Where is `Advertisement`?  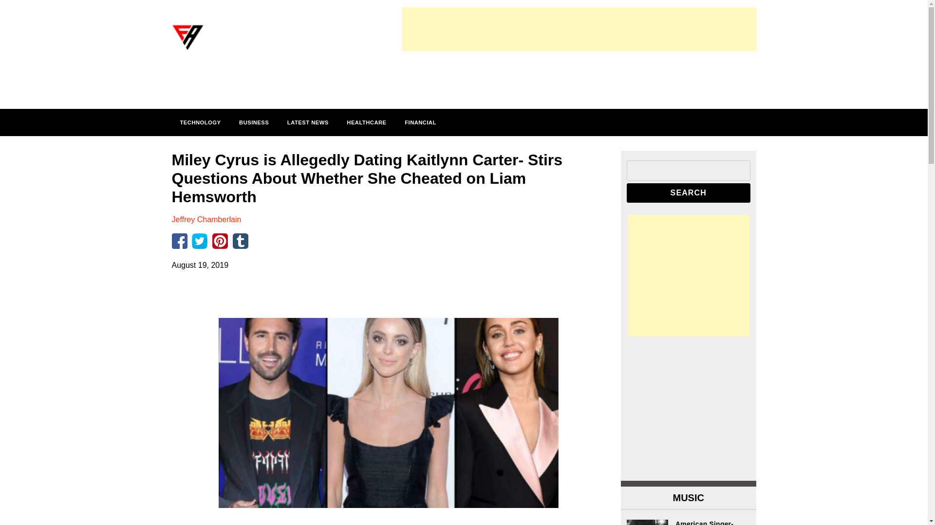 Advertisement is located at coordinates (578, 76).